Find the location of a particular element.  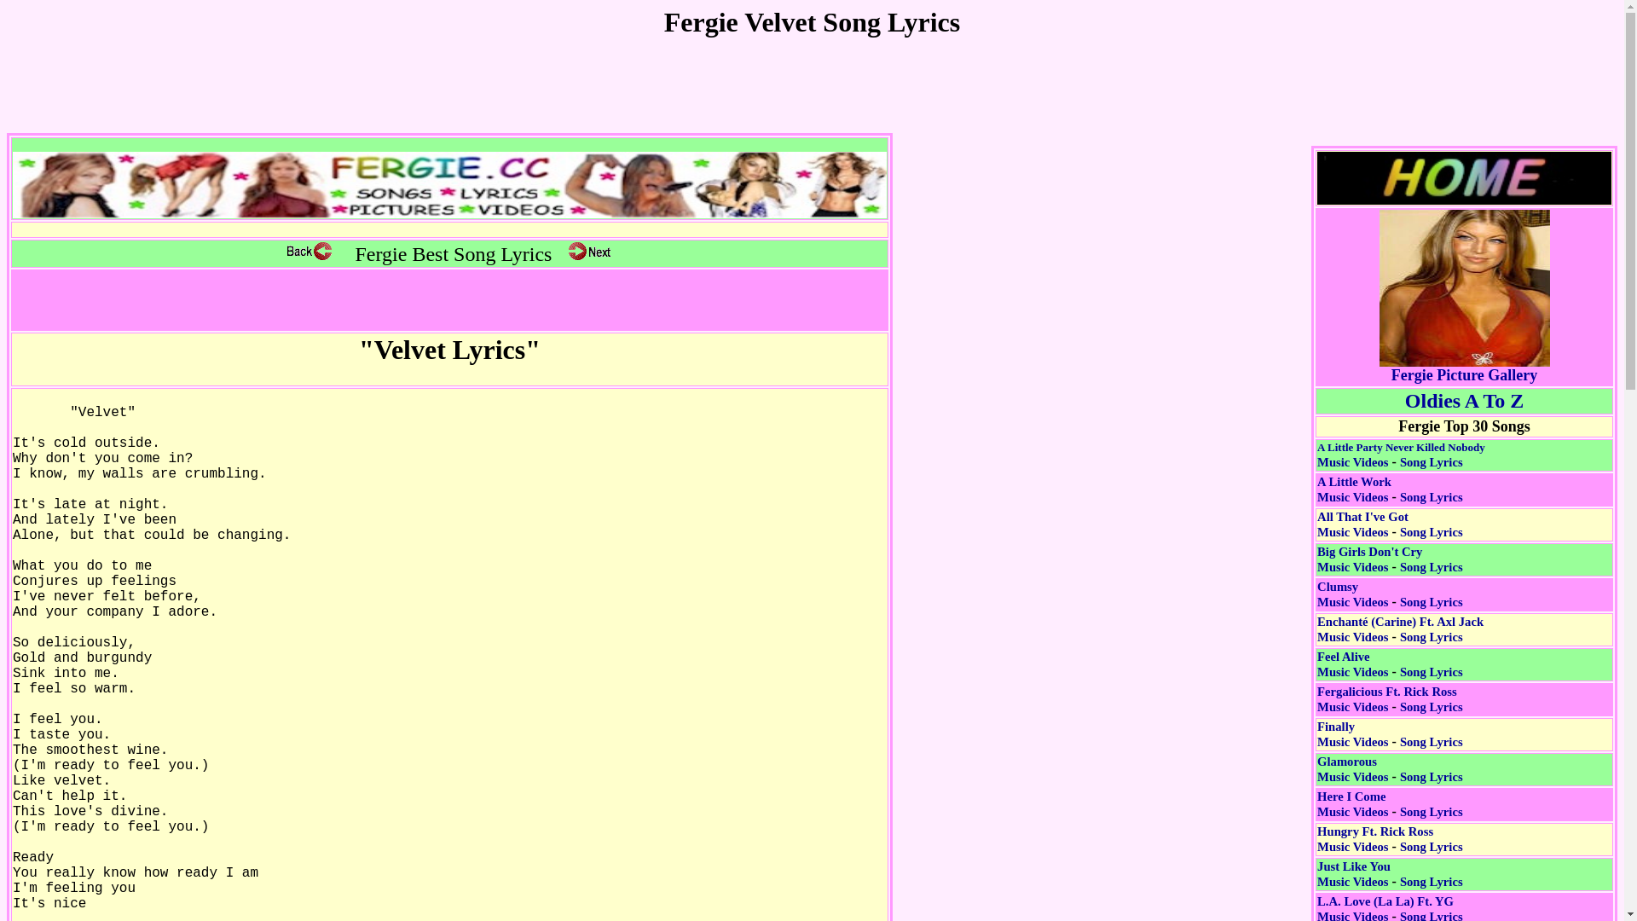

Big Girls Don't Cry
Music Videos is located at coordinates (1369, 559).